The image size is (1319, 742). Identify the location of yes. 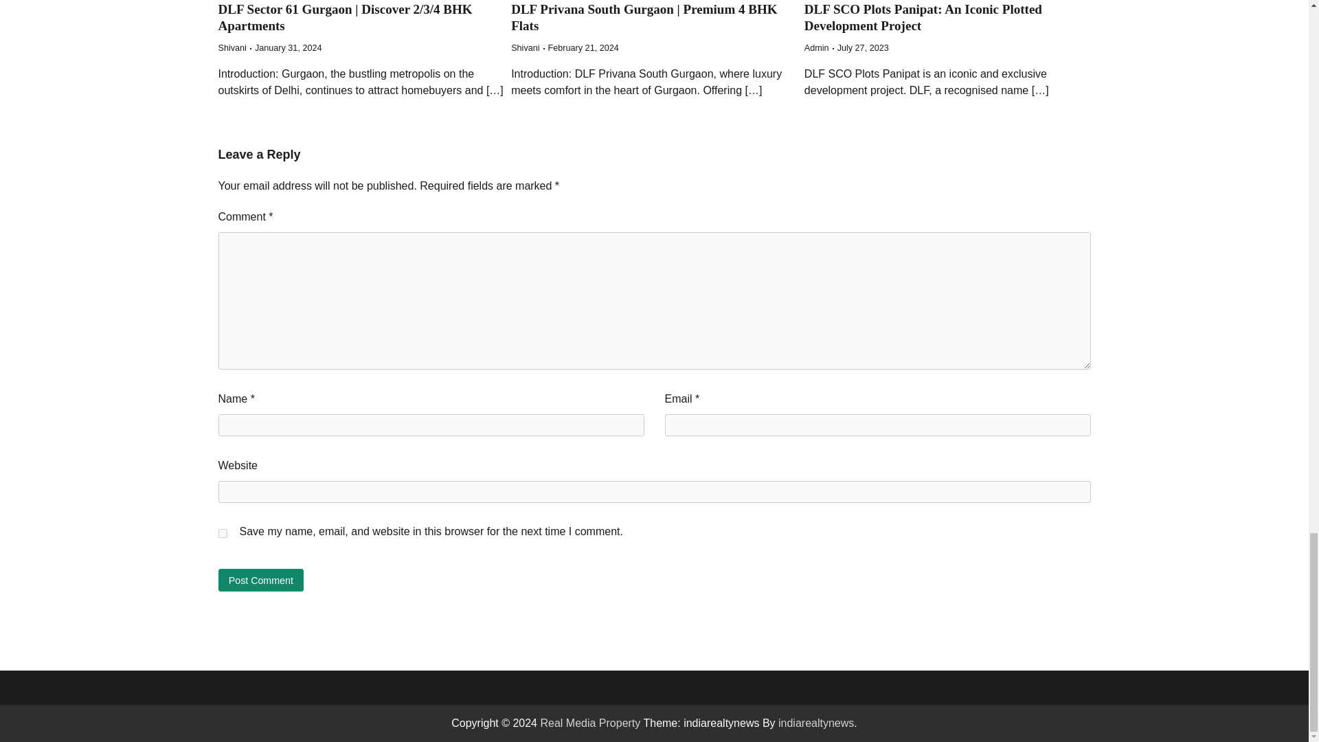
(223, 533).